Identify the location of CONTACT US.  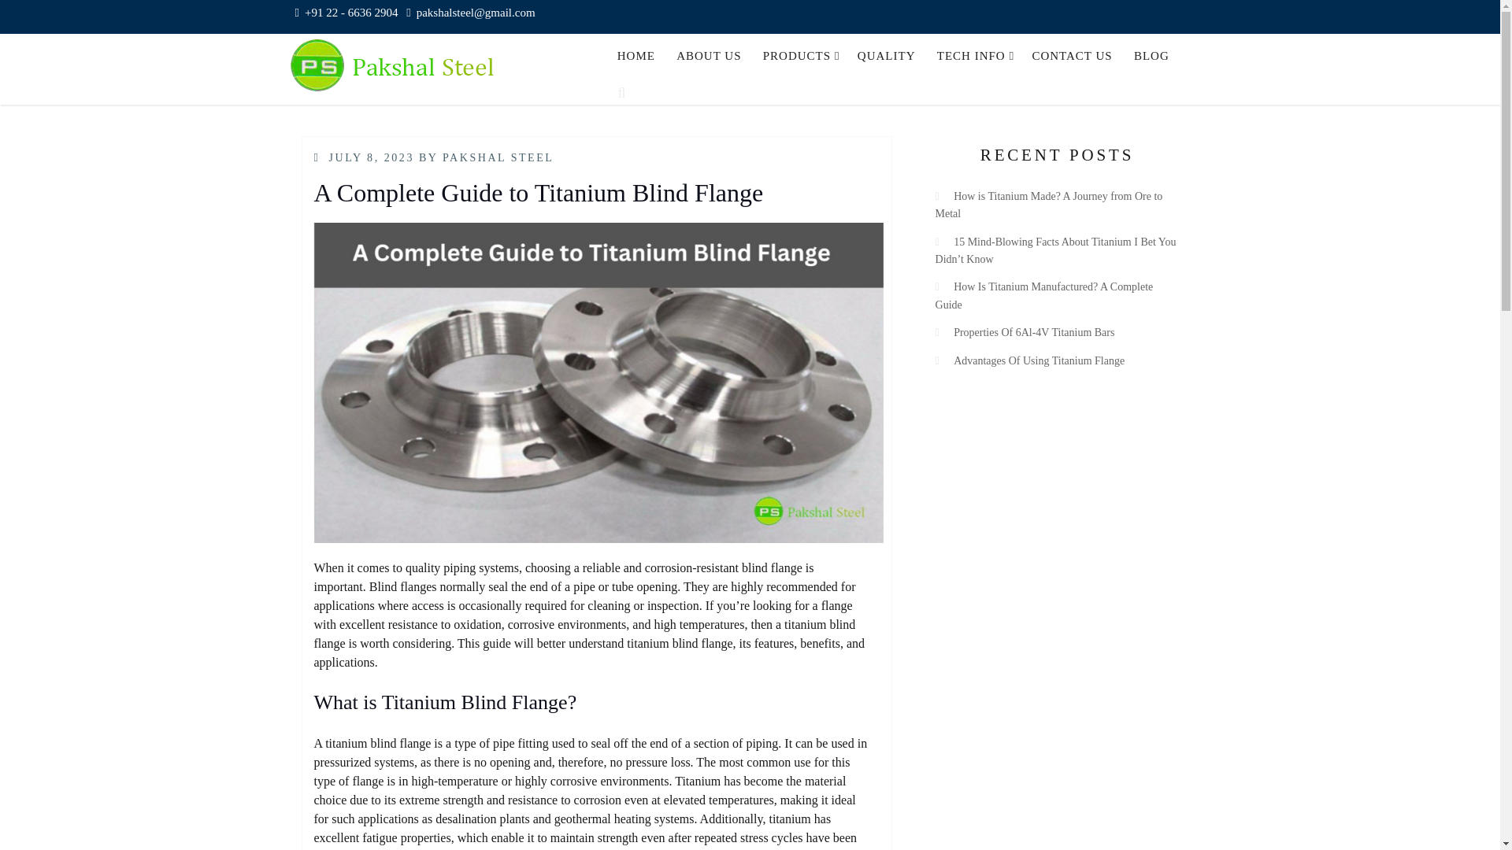
(1073, 56).